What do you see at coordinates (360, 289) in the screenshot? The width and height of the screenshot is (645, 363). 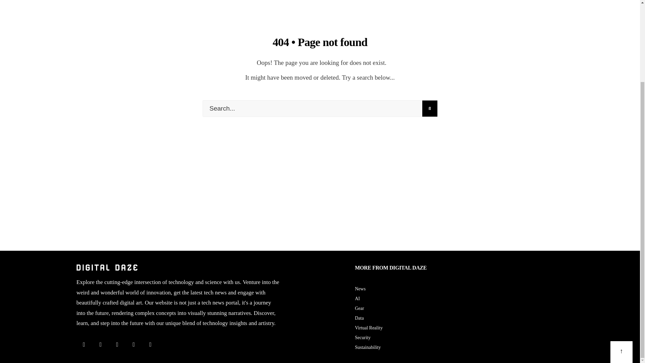 I see `News` at bounding box center [360, 289].